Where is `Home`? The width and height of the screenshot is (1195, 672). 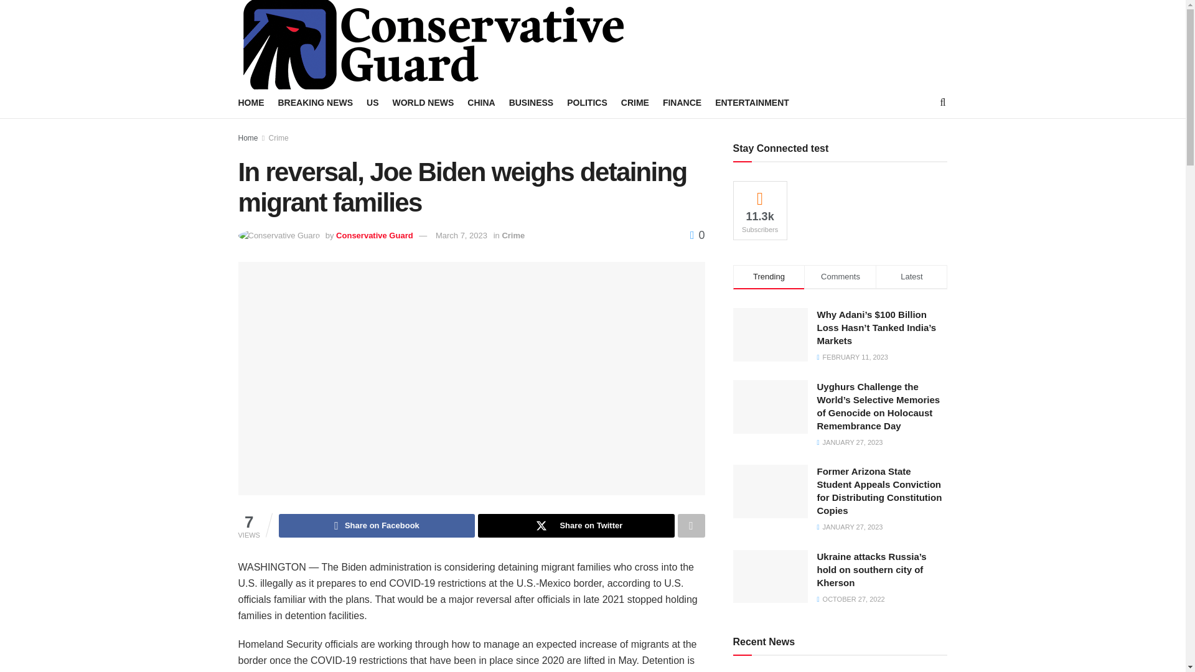
Home is located at coordinates (248, 138).